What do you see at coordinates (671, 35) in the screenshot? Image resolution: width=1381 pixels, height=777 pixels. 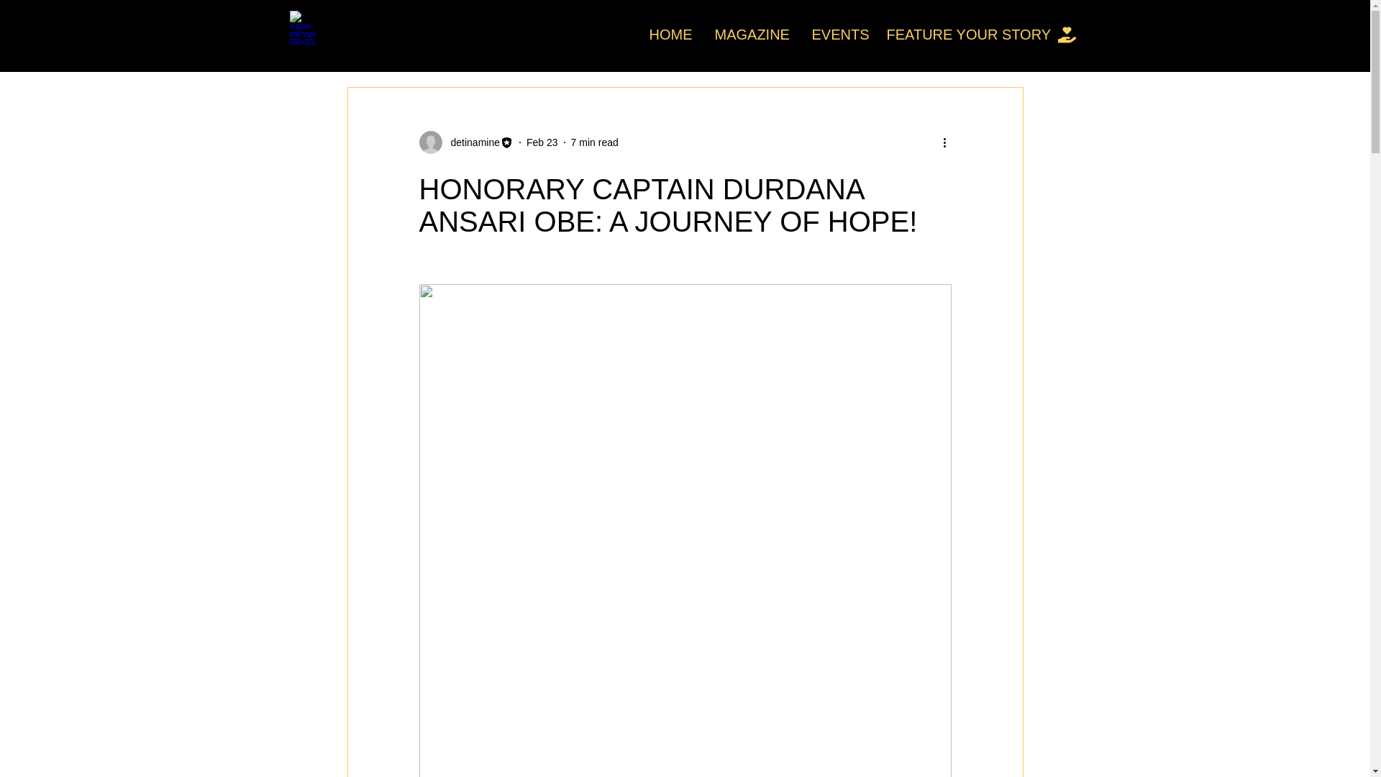 I see `HOME` at bounding box center [671, 35].